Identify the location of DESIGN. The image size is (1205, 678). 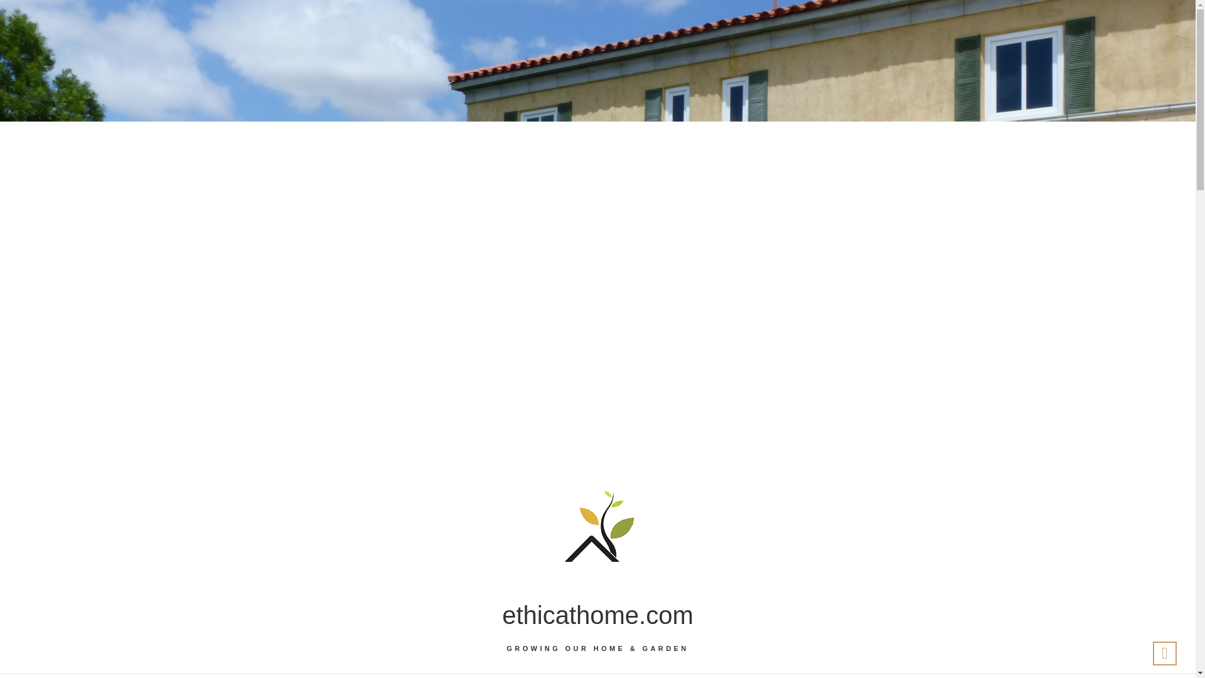
(408, 675).